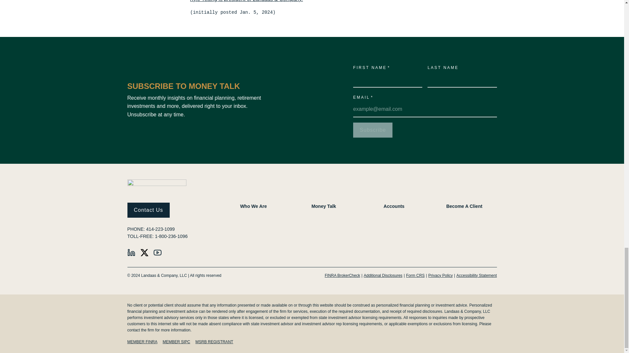  What do you see at coordinates (254, 206) in the screenshot?
I see `Who We Are` at bounding box center [254, 206].